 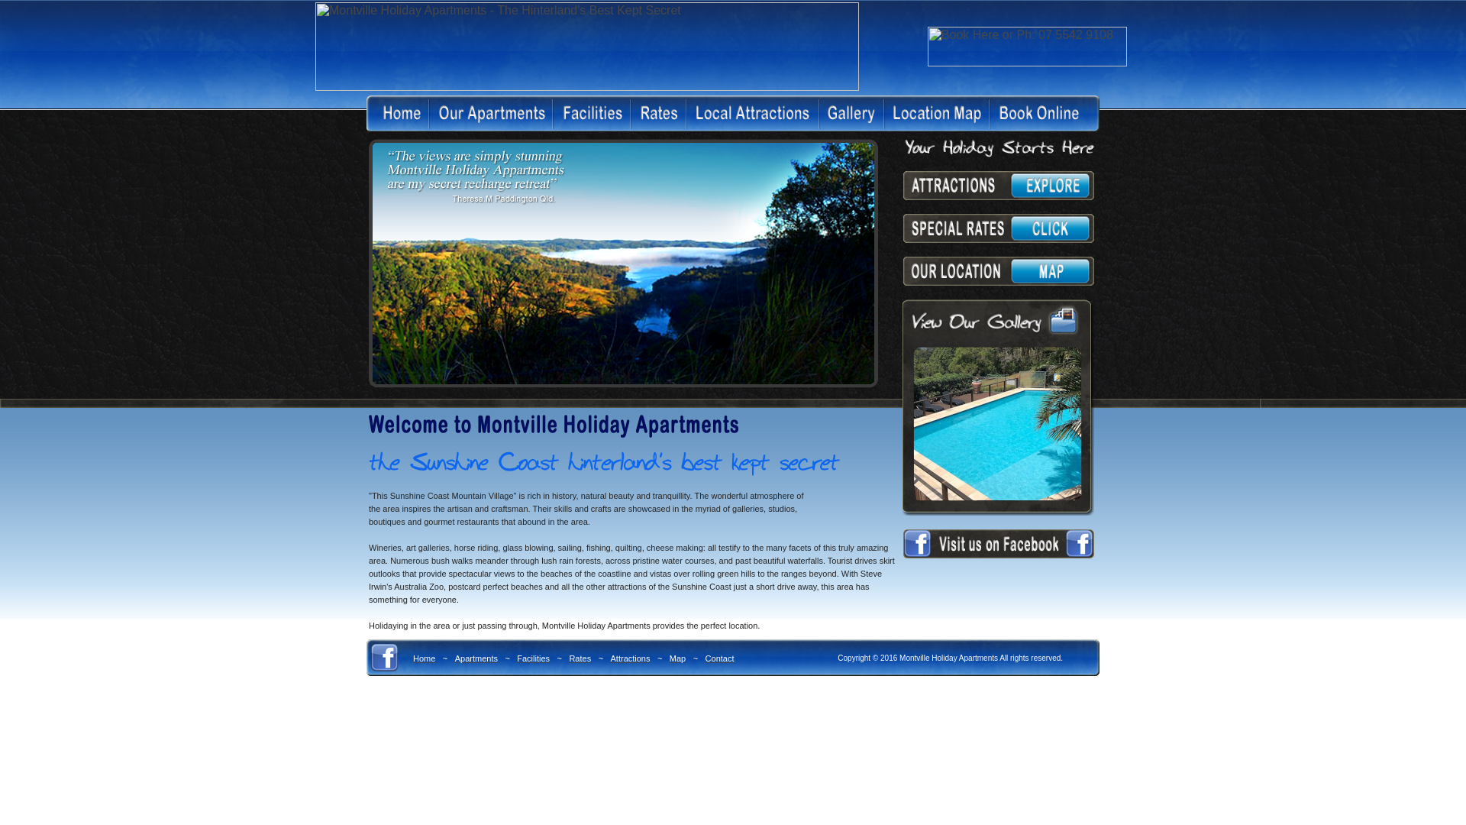 I want to click on Attractions, so click(x=631, y=657).